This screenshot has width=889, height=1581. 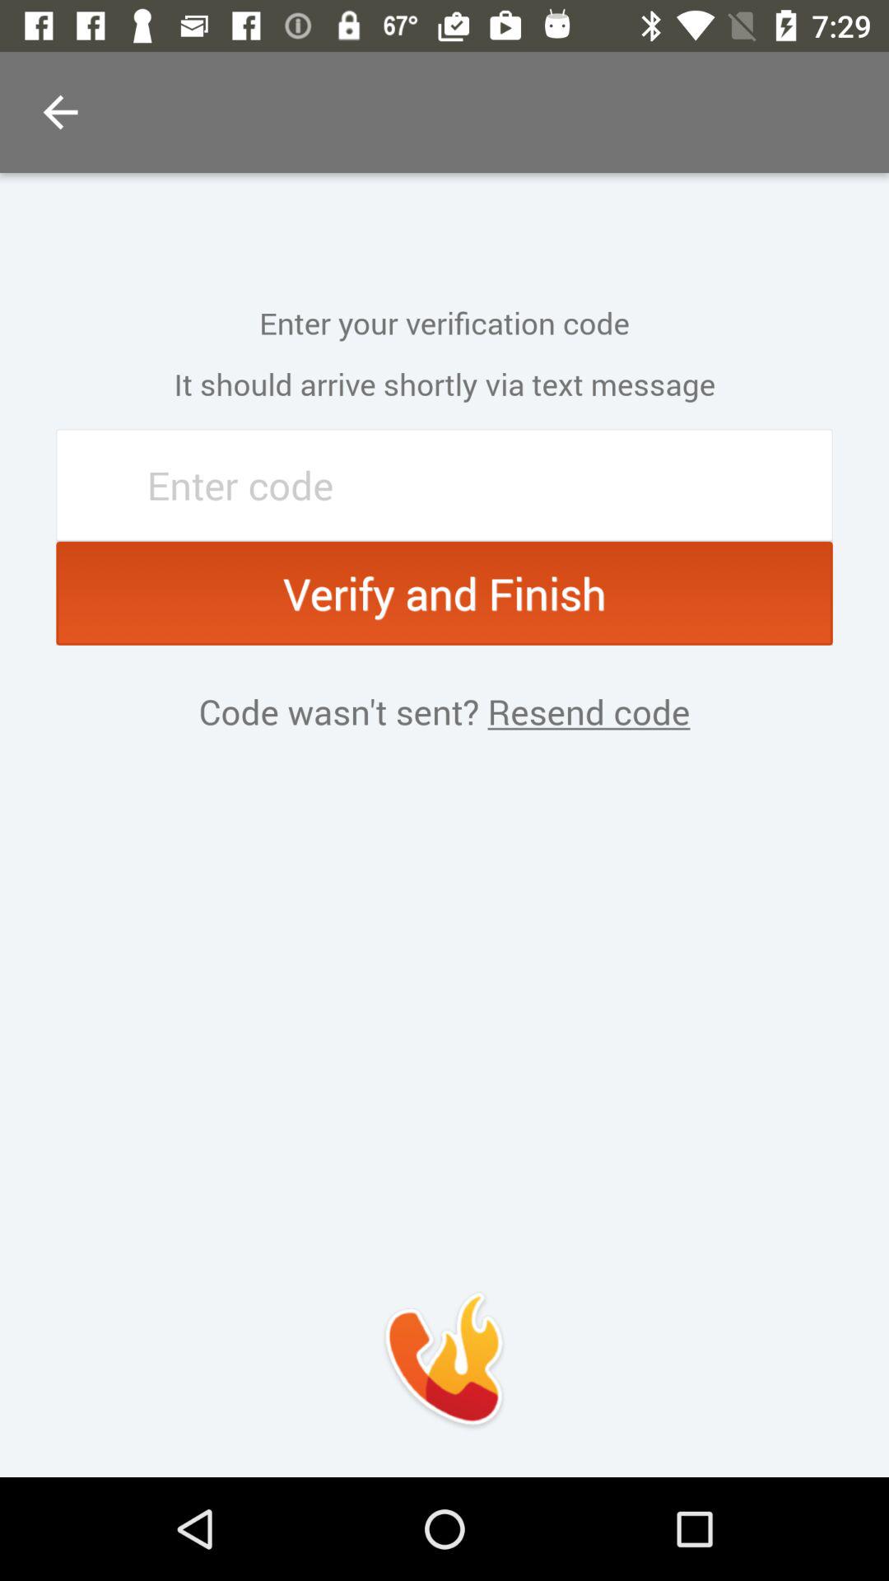 What do you see at coordinates (444, 593) in the screenshot?
I see `jump to verify and finish icon` at bounding box center [444, 593].